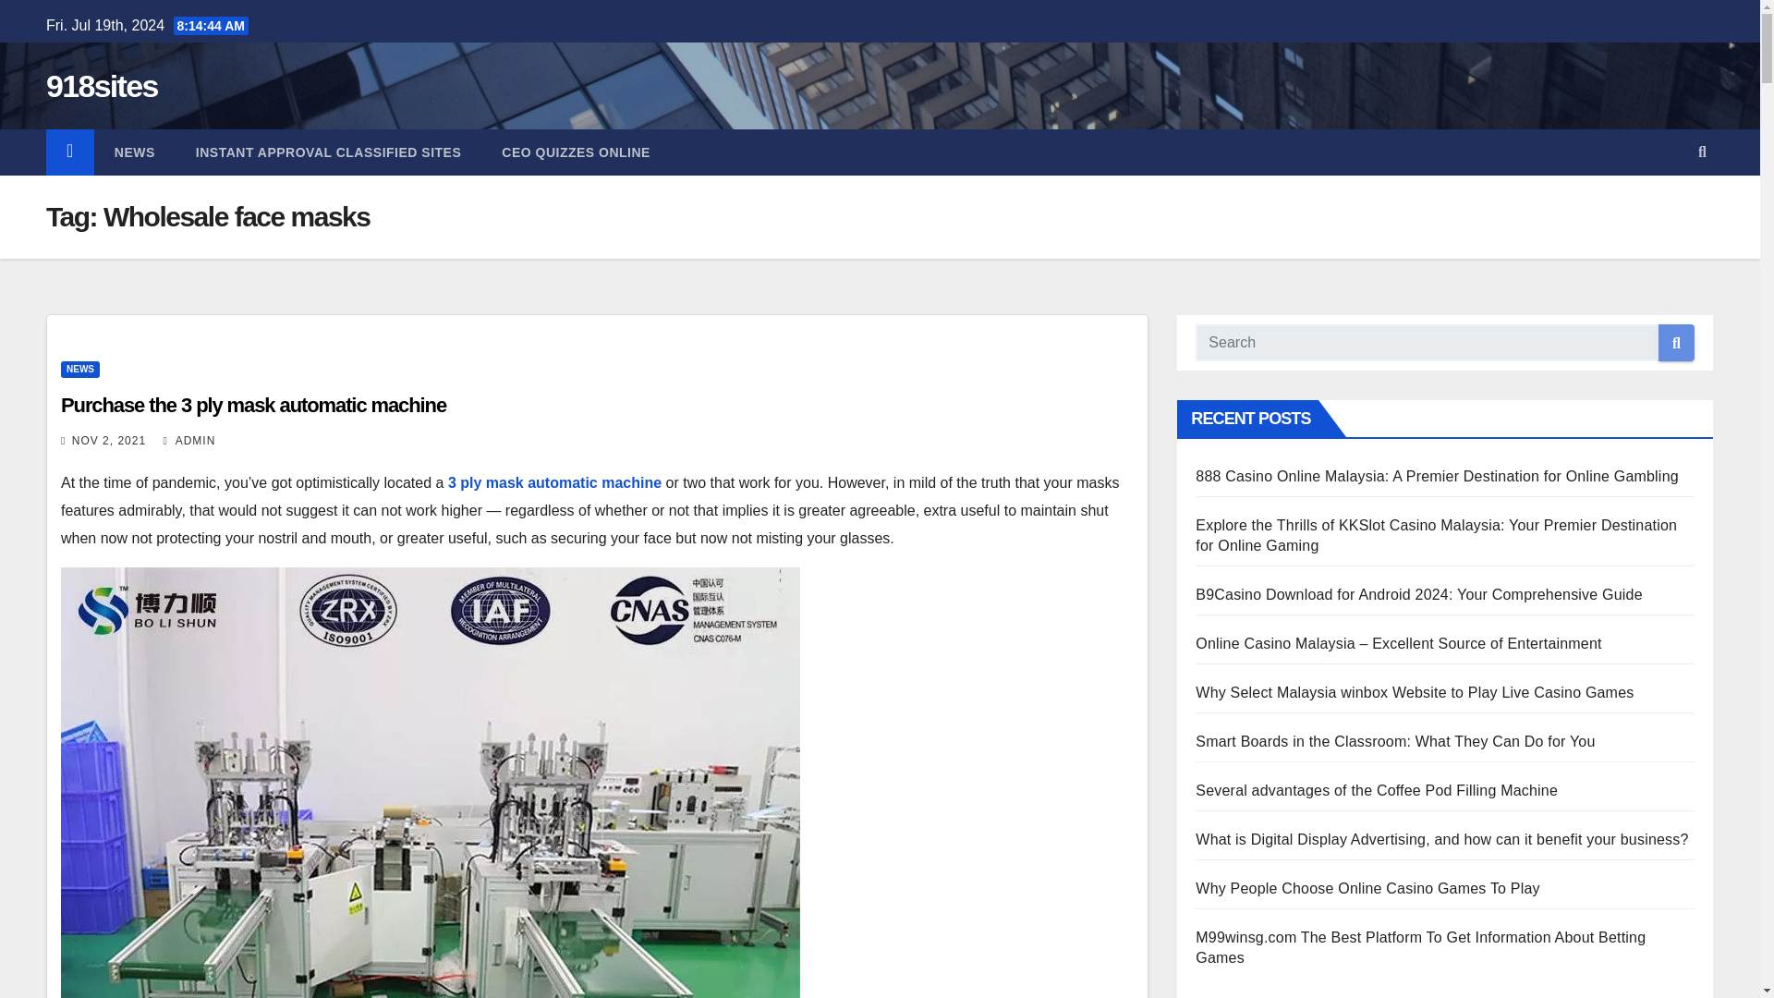 This screenshot has height=998, width=1774. Describe the element at coordinates (135, 152) in the screenshot. I see `NEWS` at that location.